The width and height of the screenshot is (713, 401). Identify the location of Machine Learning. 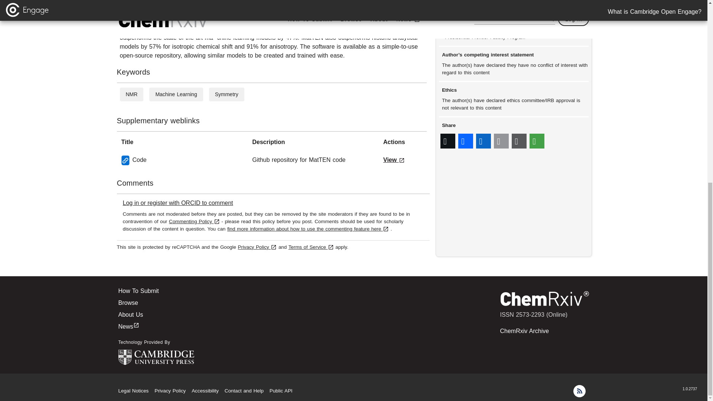
(176, 94).